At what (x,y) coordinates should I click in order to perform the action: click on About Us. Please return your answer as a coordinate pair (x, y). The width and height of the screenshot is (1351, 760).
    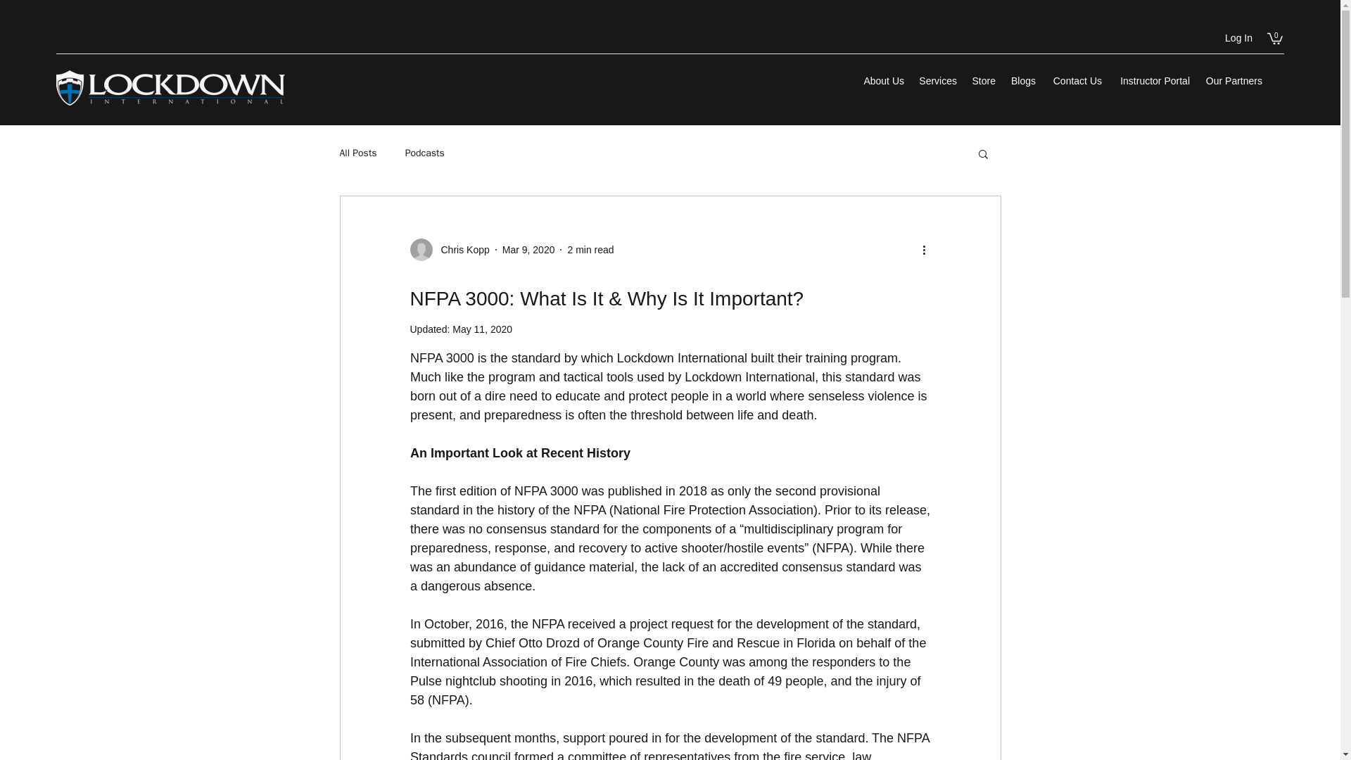
    Looking at the image, I should click on (882, 80).